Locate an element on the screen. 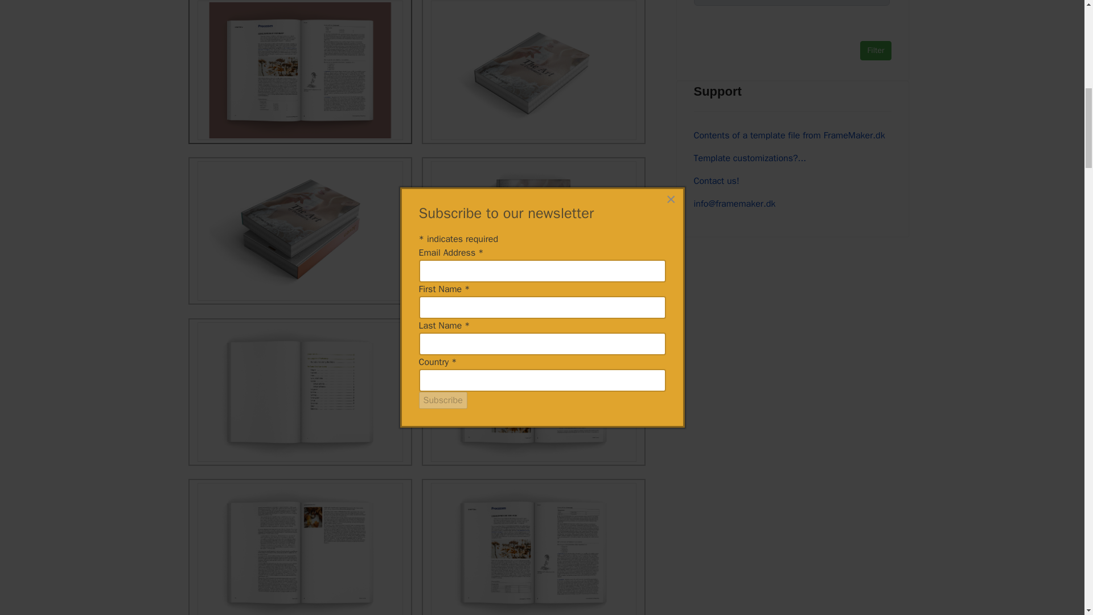 Image resolution: width=1093 pixels, height=615 pixels. Joven - Structured Template for Adobe FrameMaker 02 is located at coordinates (299, 231).